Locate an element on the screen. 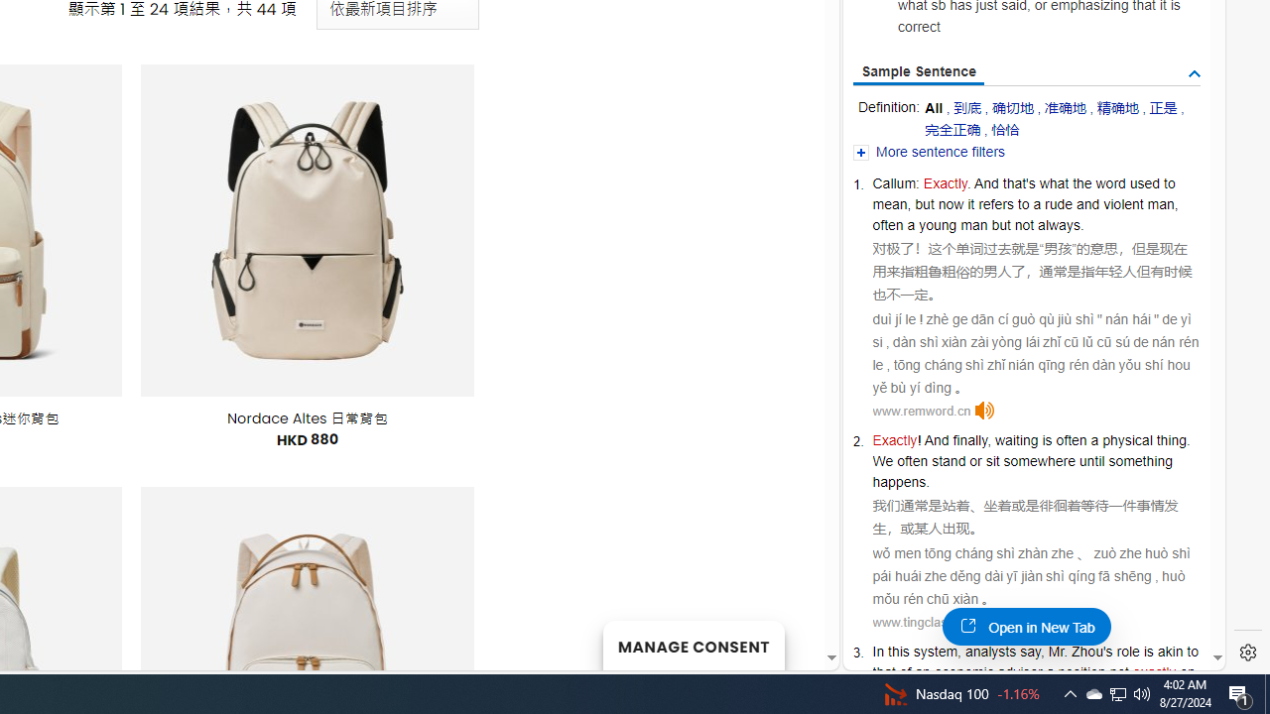 The height and width of the screenshot is (714, 1270). used is located at coordinates (1144, 182).